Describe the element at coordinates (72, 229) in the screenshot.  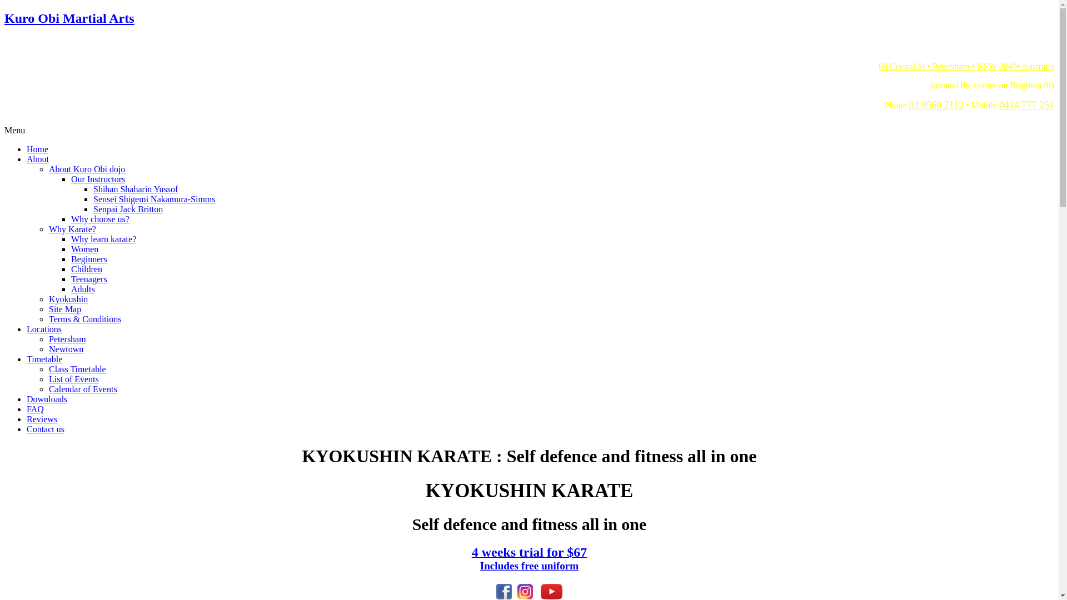
I see `Why Karate?` at that location.